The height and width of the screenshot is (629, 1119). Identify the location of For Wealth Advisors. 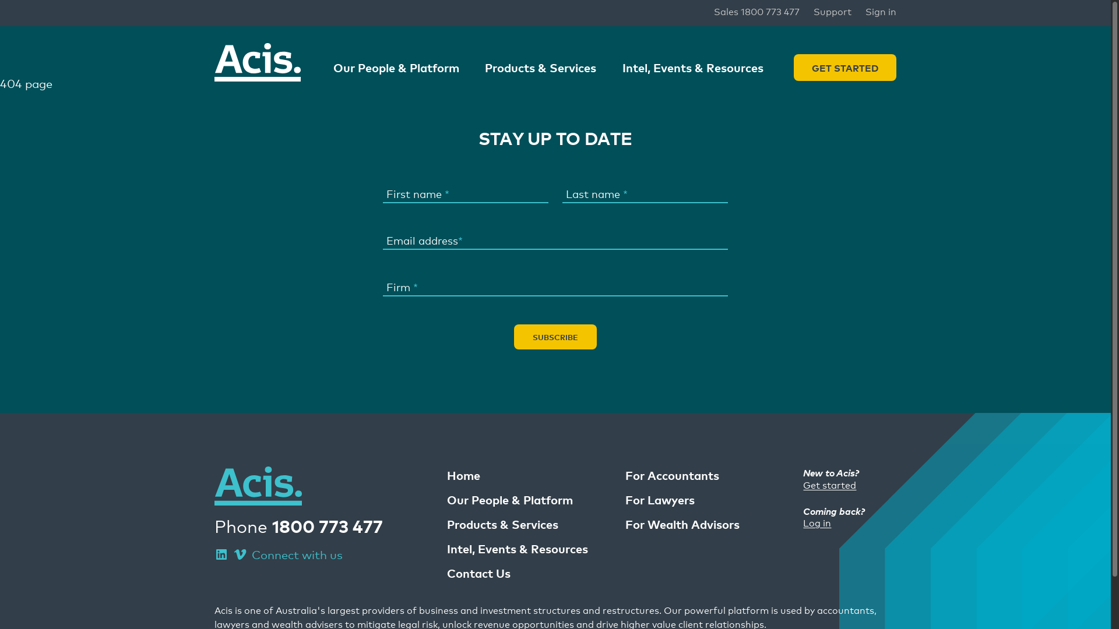
(682, 524).